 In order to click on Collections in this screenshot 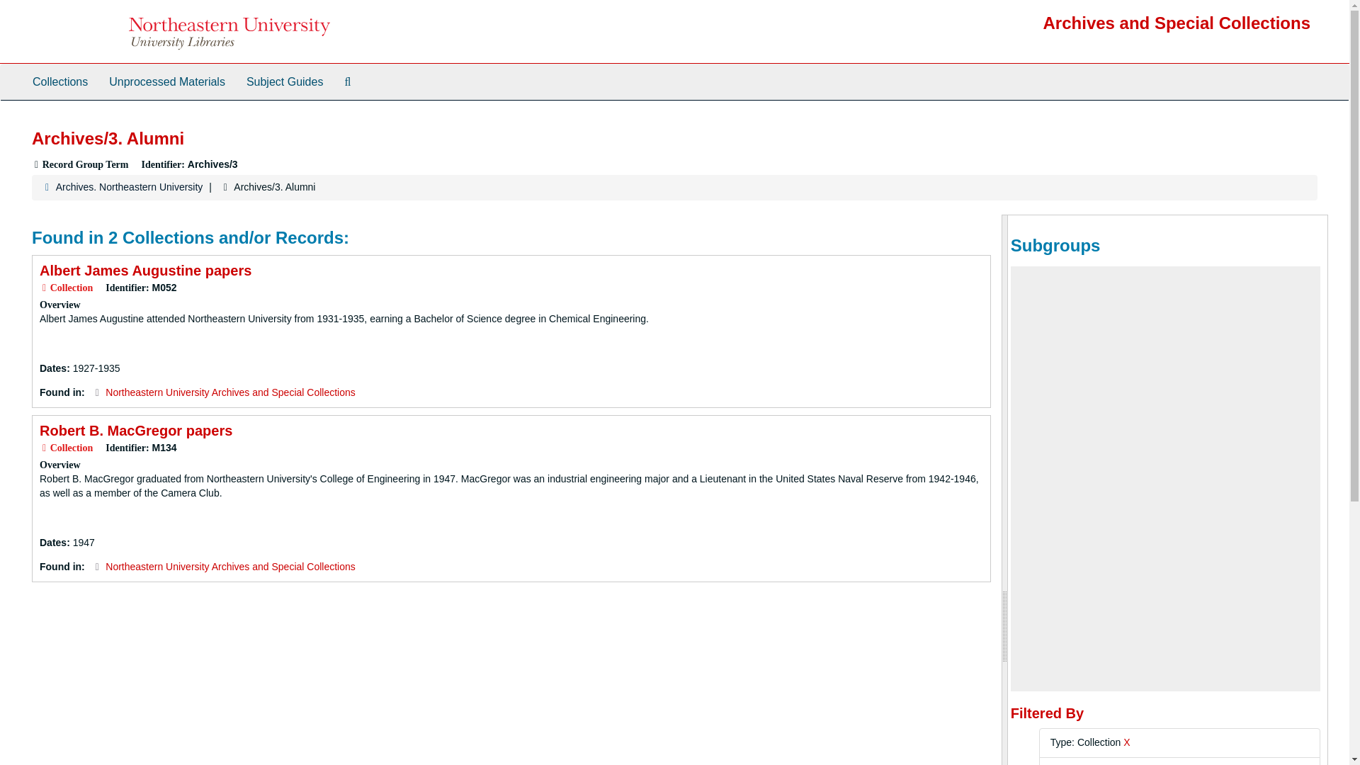, I will do `click(59, 82)`.